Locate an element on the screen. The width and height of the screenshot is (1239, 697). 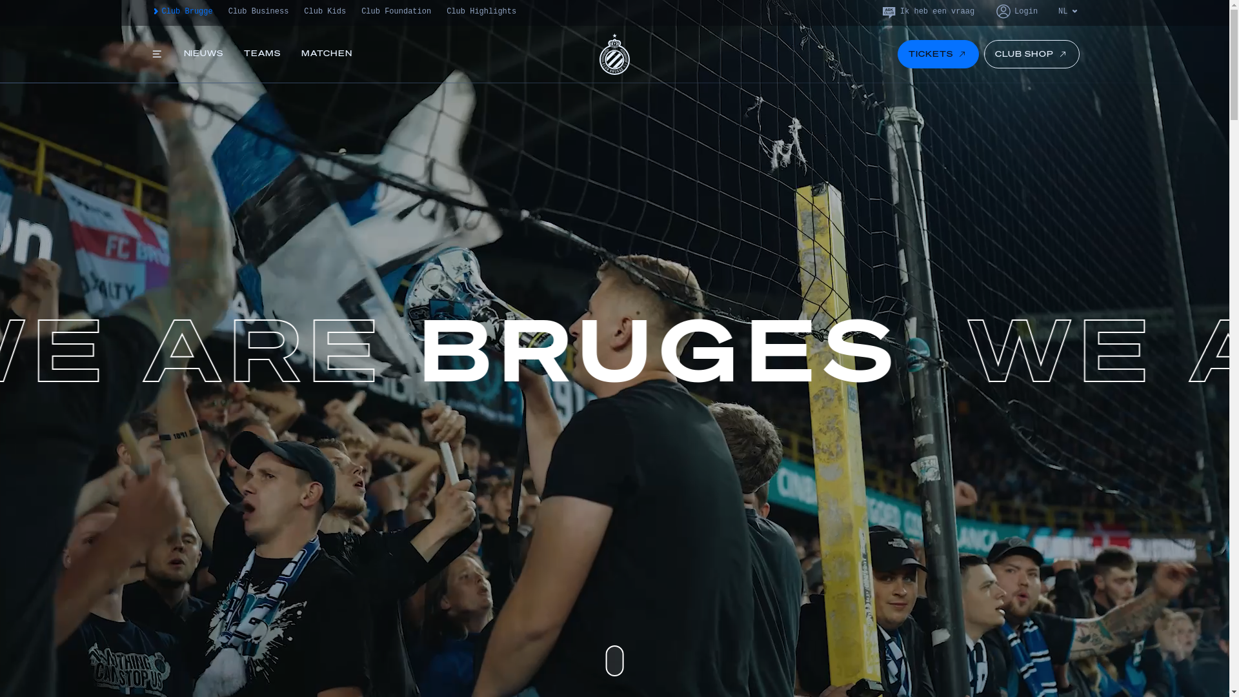
NL is located at coordinates (1069, 12).